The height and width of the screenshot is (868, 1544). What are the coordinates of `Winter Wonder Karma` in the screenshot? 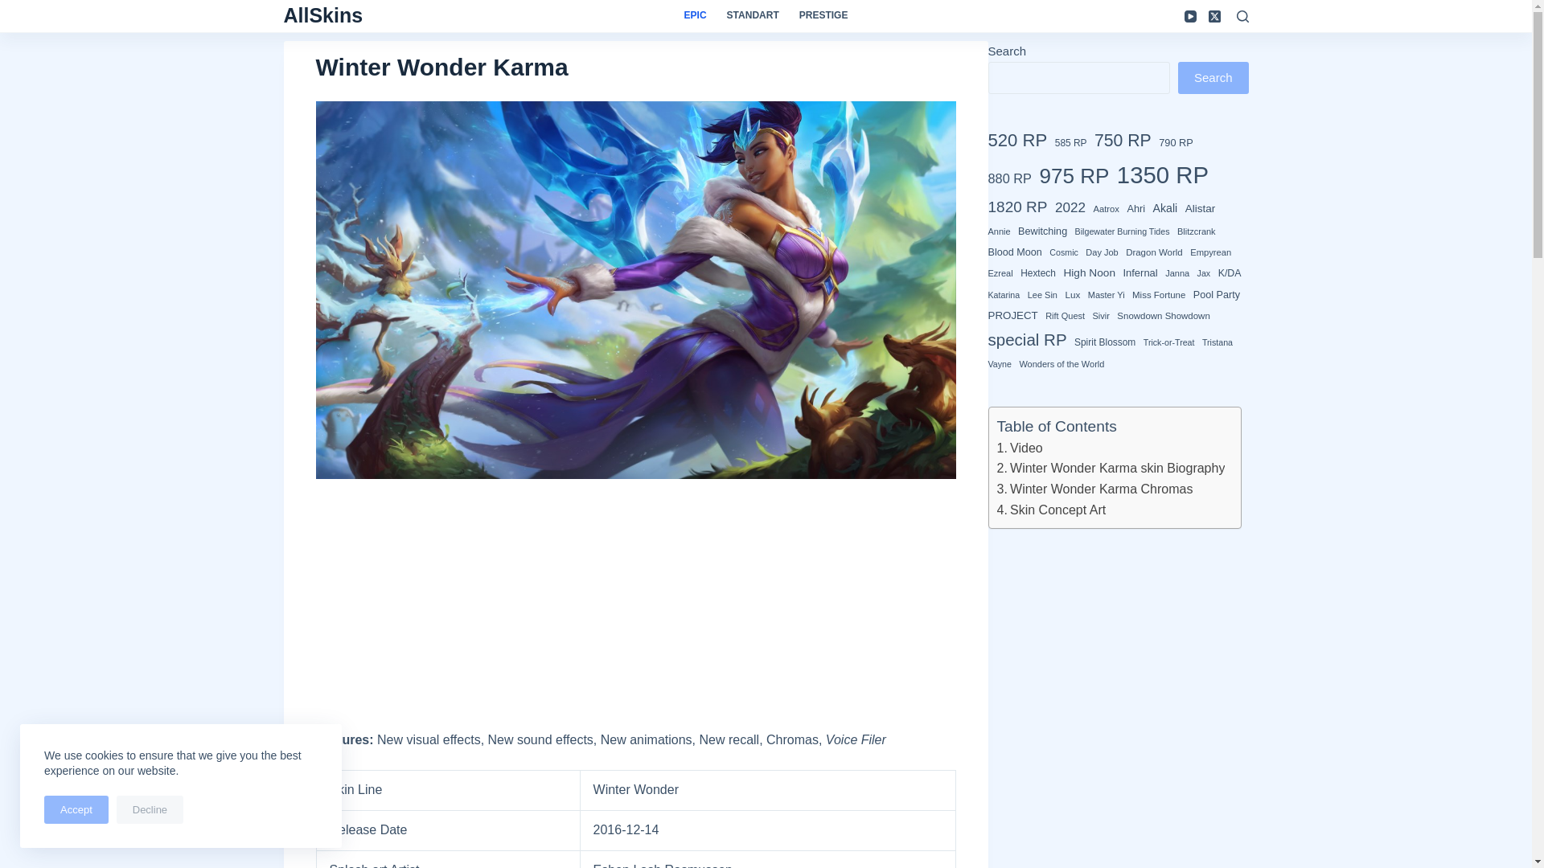 It's located at (635, 66).